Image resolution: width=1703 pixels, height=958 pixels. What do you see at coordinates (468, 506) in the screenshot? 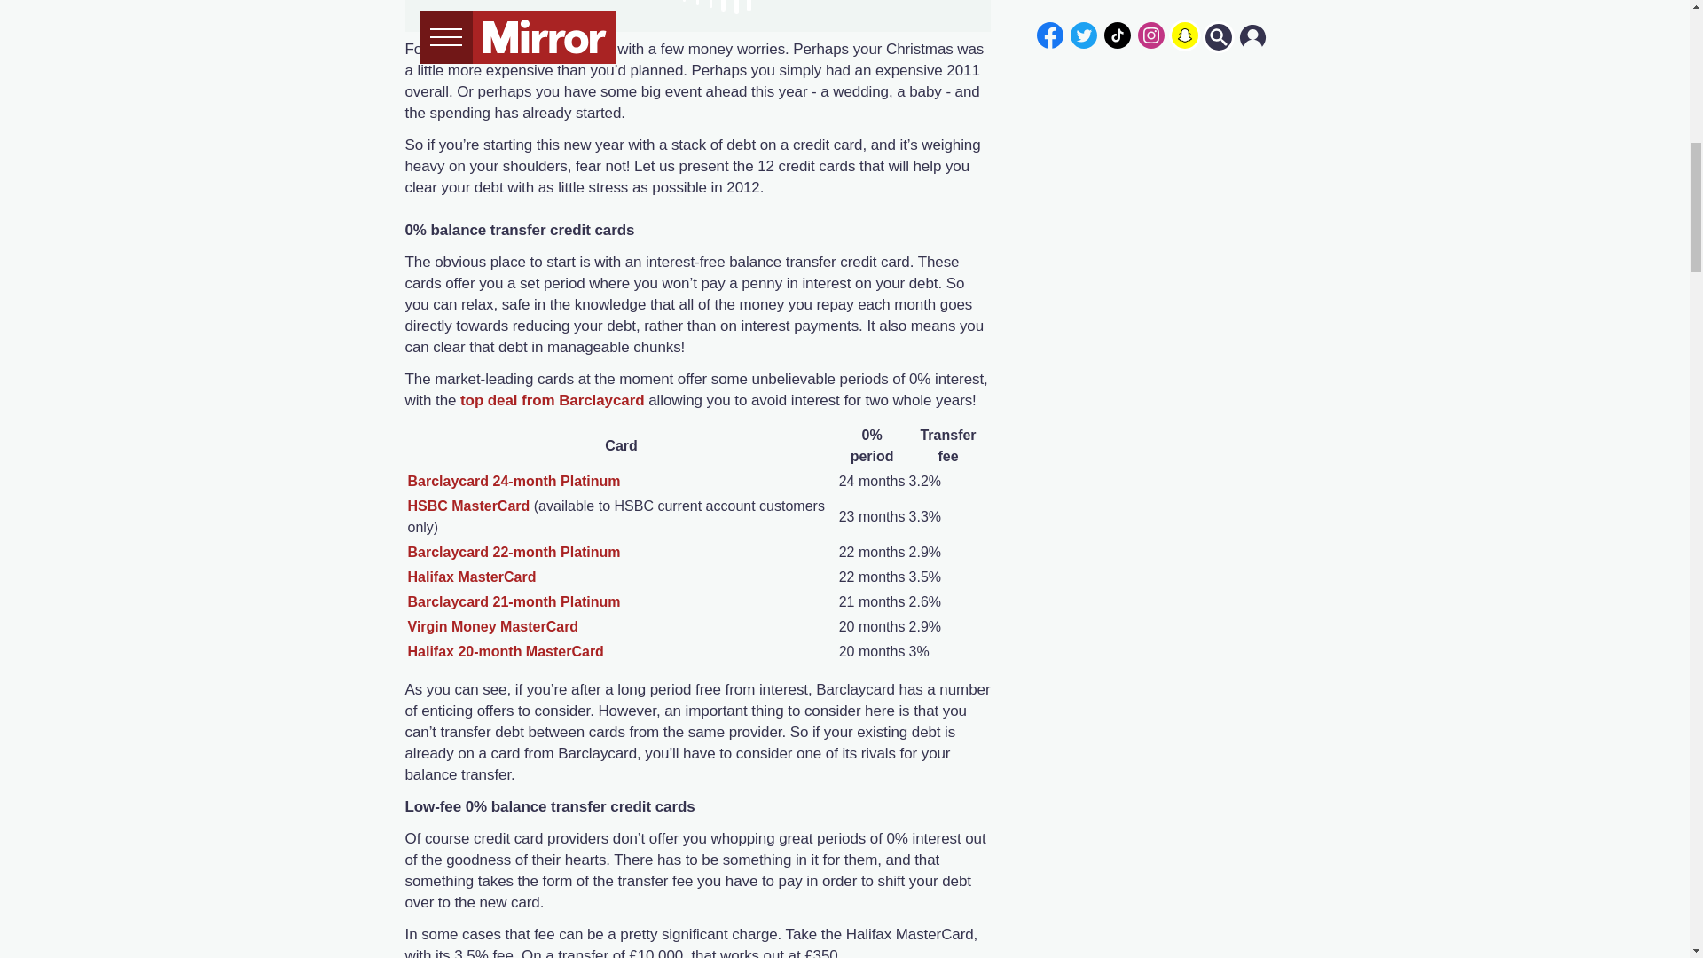
I see `HSBC MasterCard` at bounding box center [468, 506].